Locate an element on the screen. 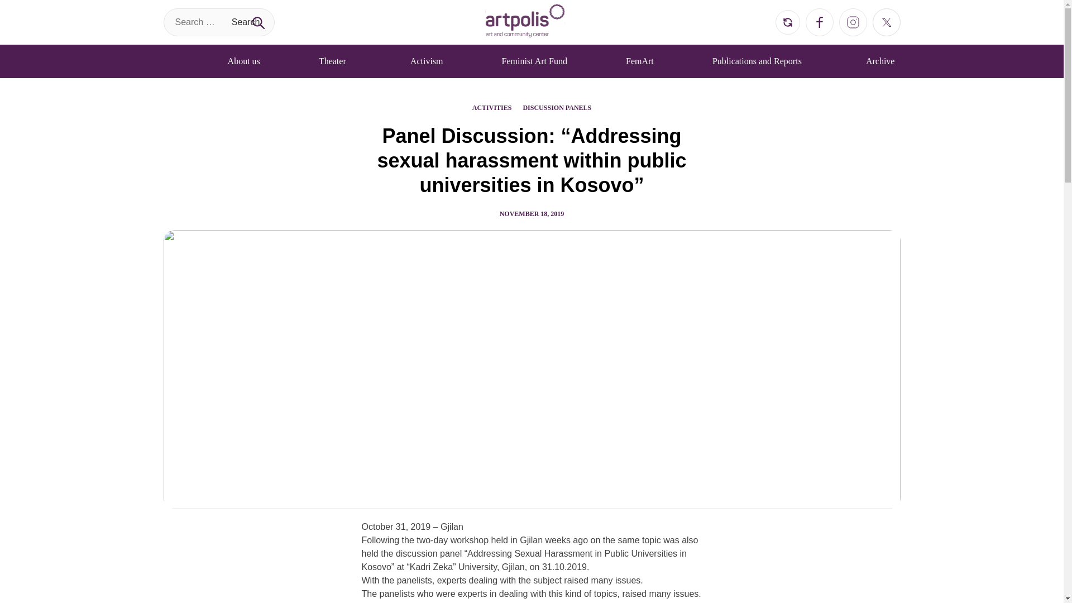 Image resolution: width=1072 pixels, height=603 pixels. Publications and Reports is located at coordinates (759, 61).